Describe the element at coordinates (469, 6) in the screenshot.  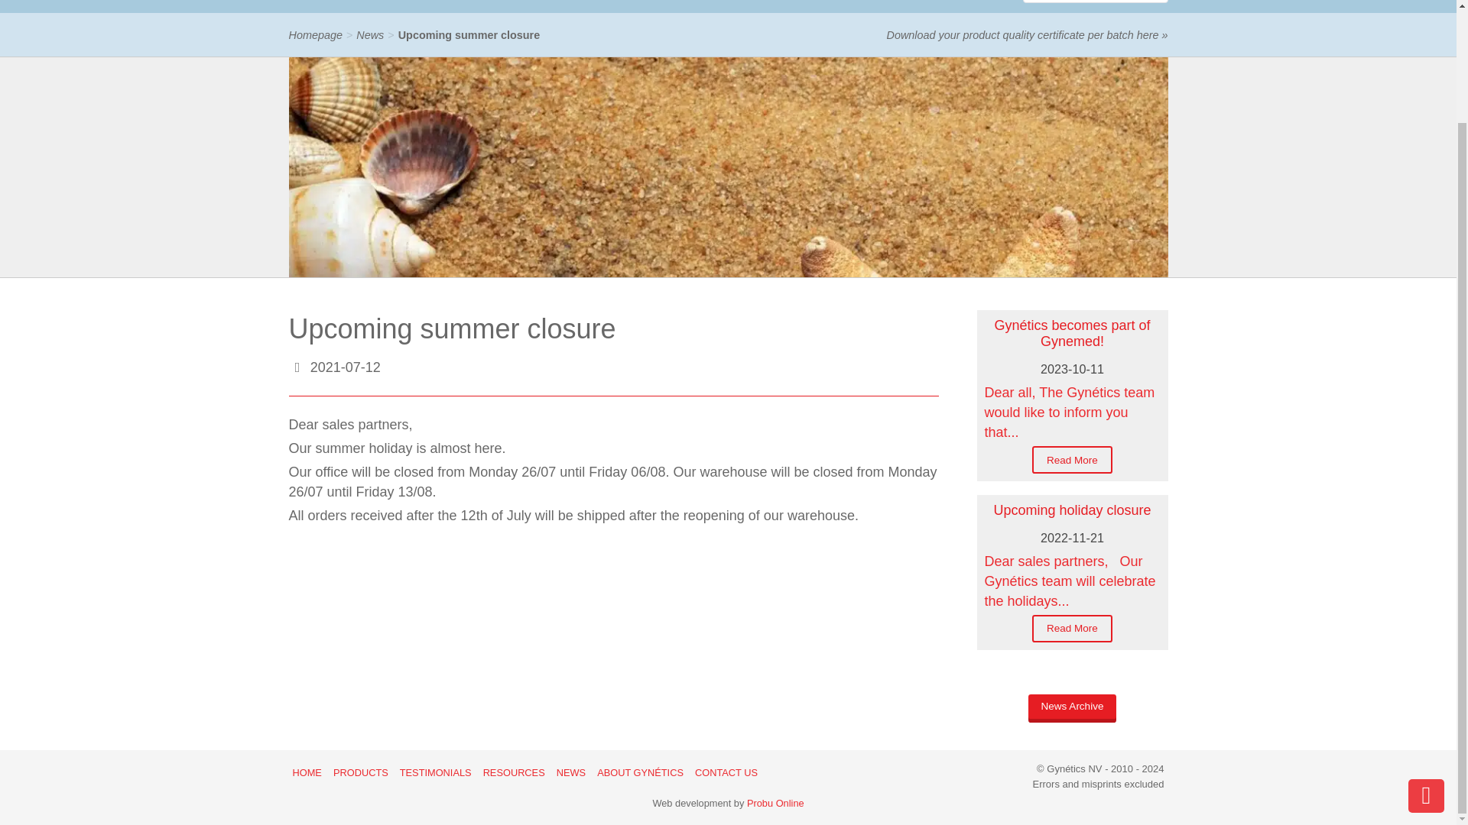
I see `Testimonials` at that location.